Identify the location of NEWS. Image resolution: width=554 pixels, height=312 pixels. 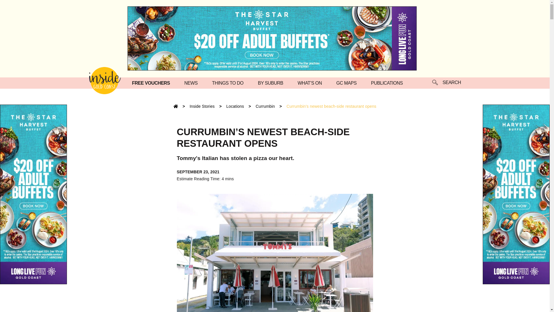
(192, 83).